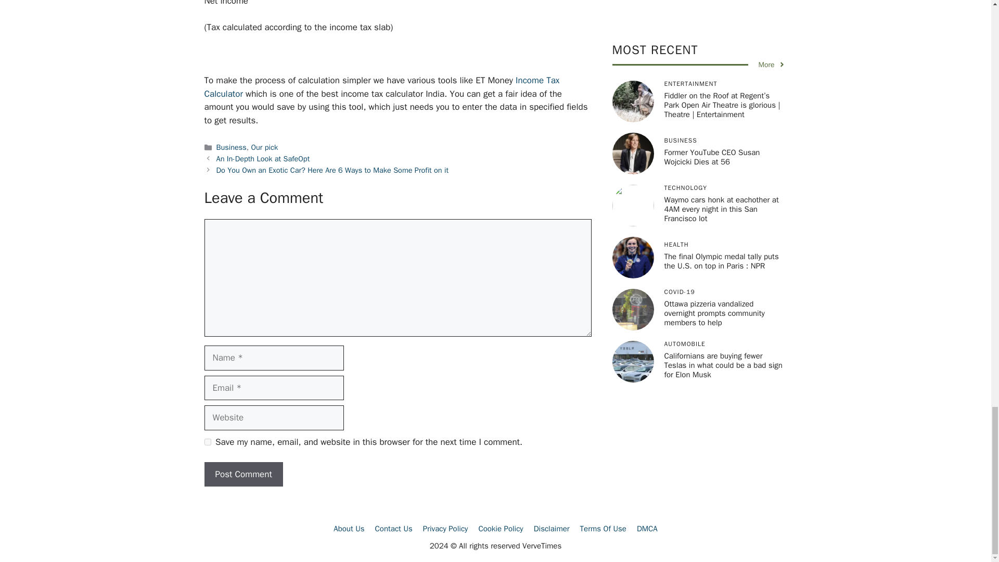  What do you see at coordinates (207, 442) in the screenshot?
I see `yes` at bounding box center [207, 442].